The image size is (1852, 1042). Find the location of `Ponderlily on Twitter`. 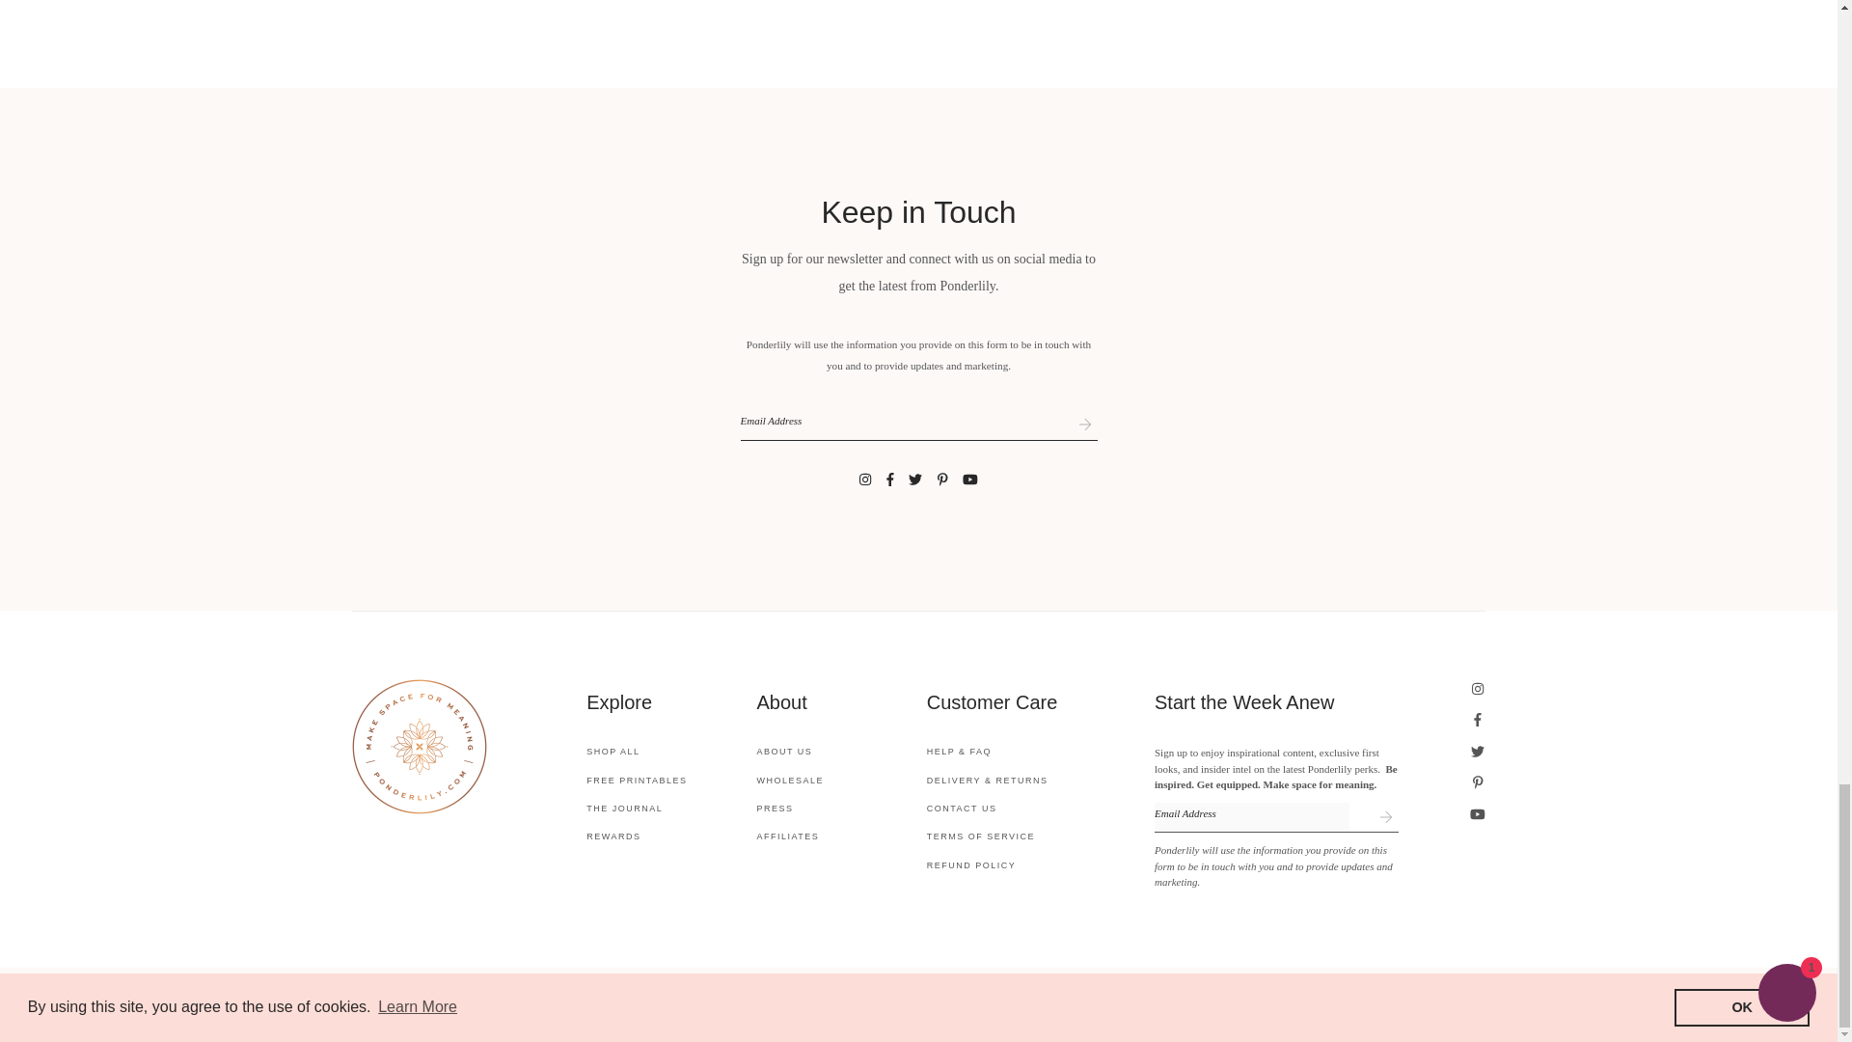

Ponderlily on Twitter is located at coordinates (915, 480).